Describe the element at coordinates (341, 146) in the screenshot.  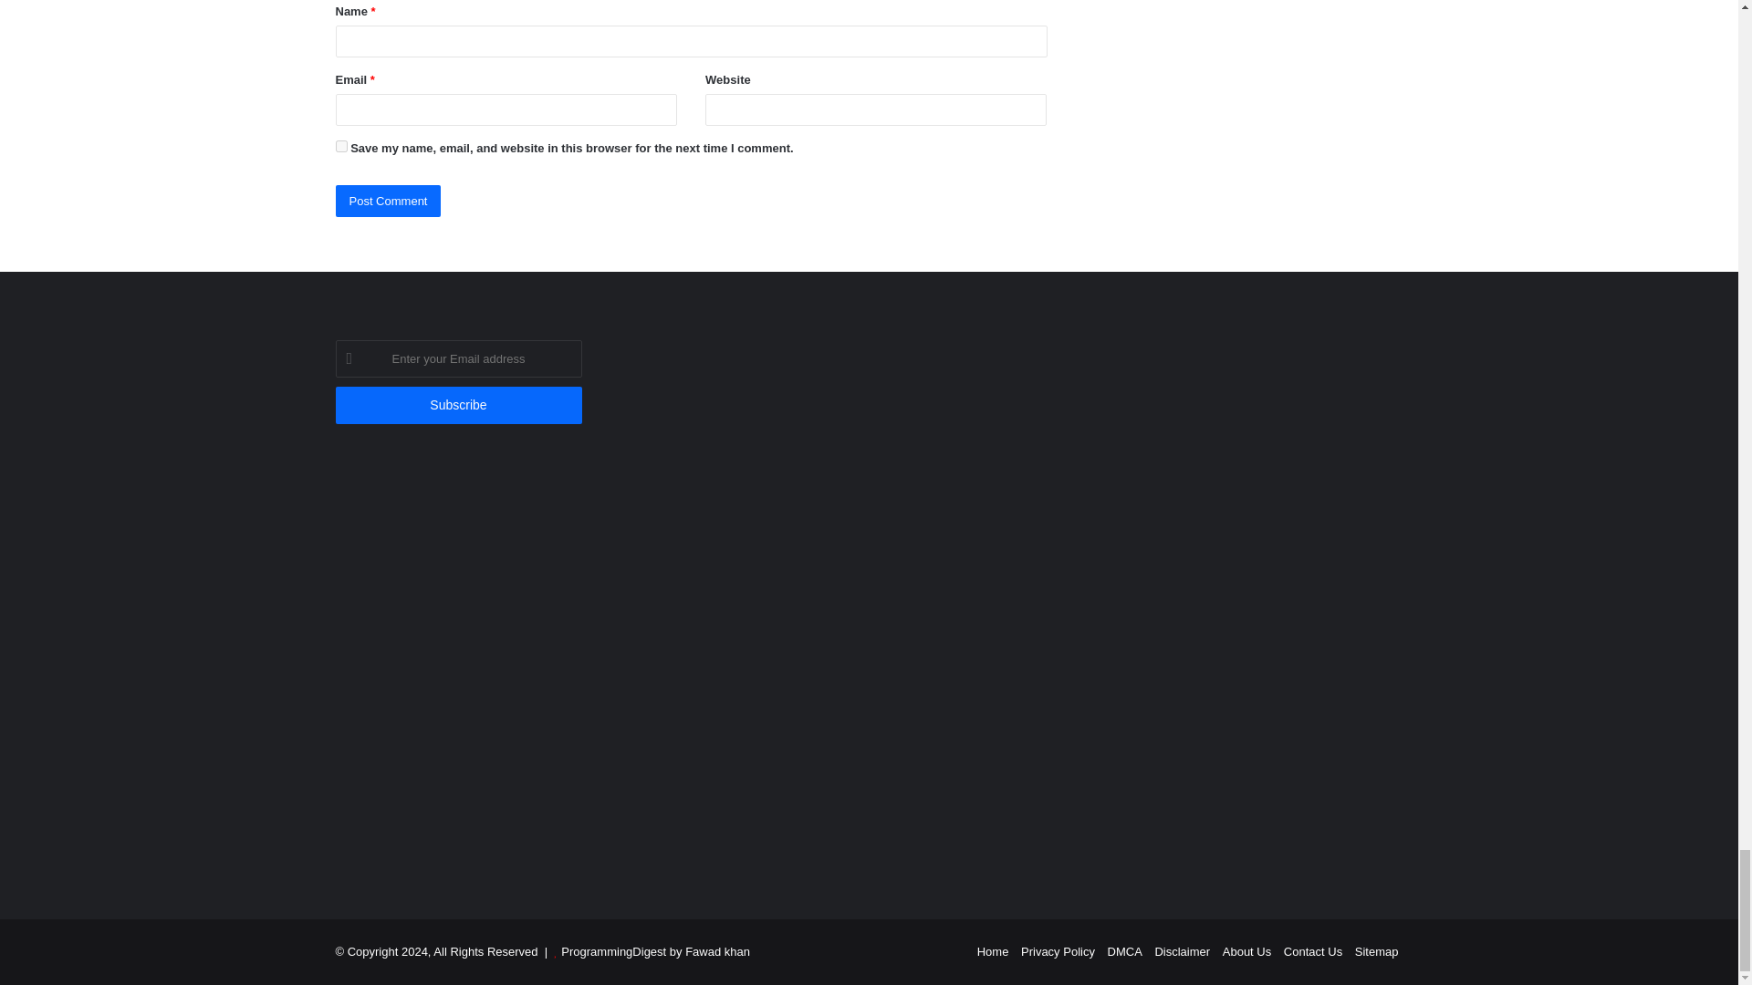
I see `yes` at that location.